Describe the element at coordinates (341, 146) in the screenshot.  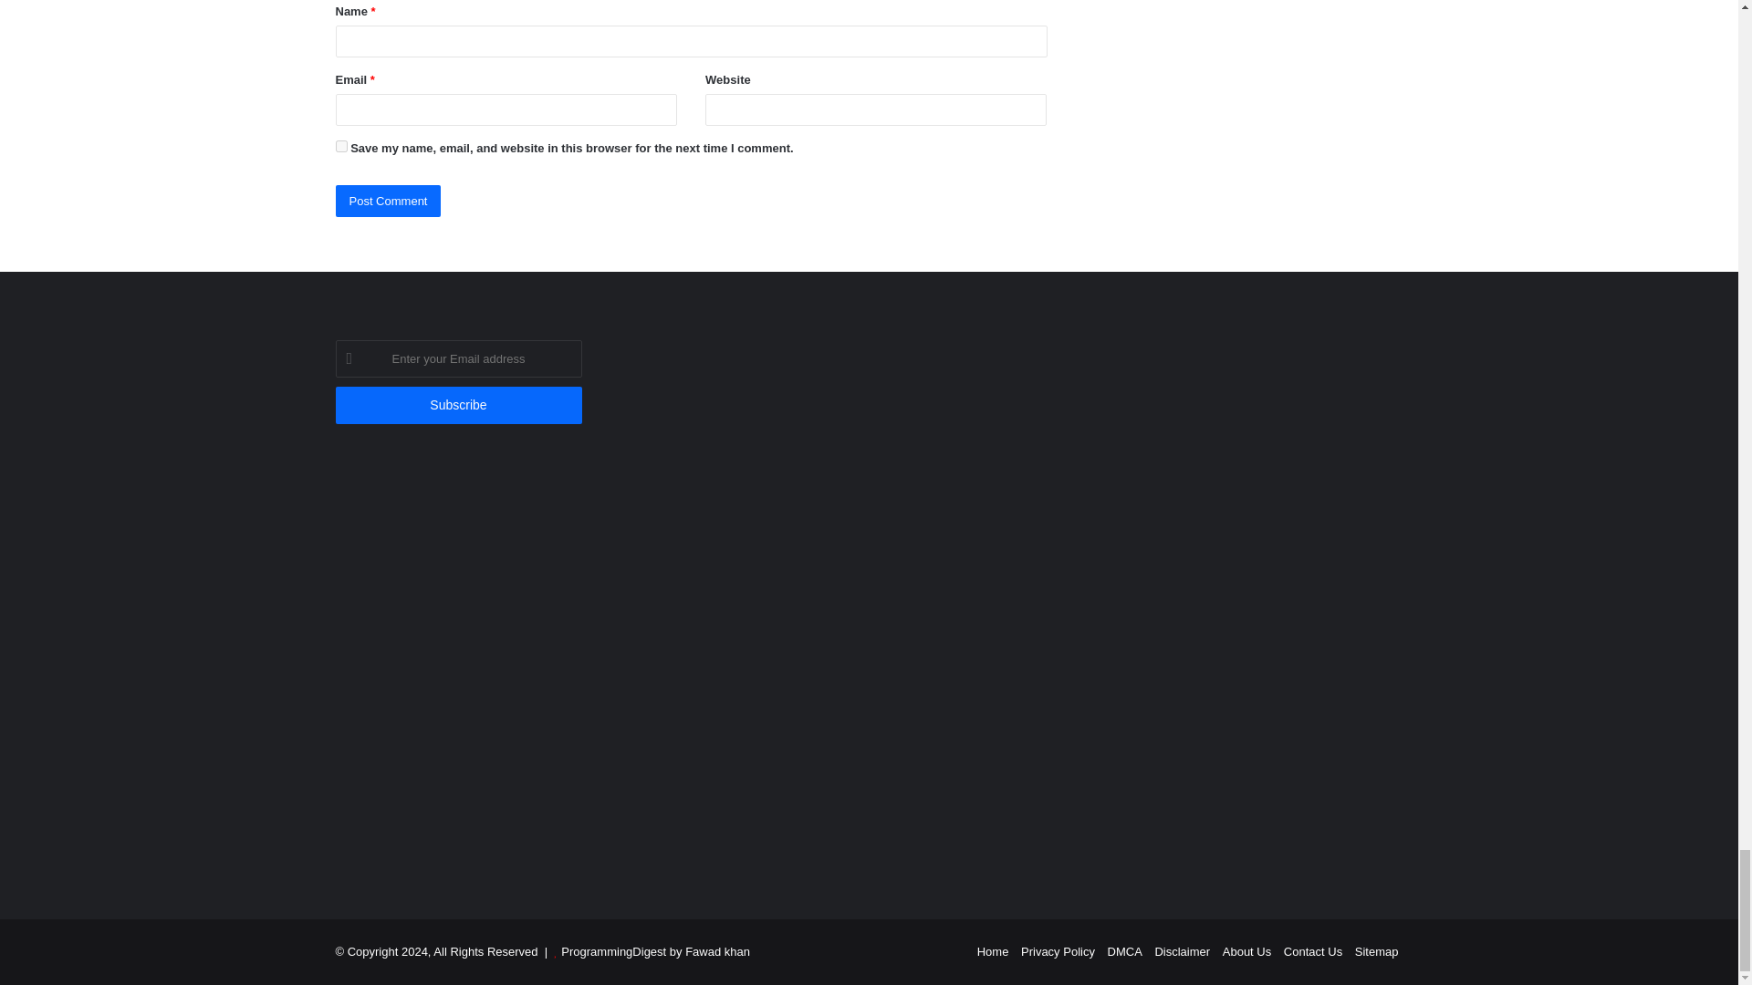
I see `yes` at that location.